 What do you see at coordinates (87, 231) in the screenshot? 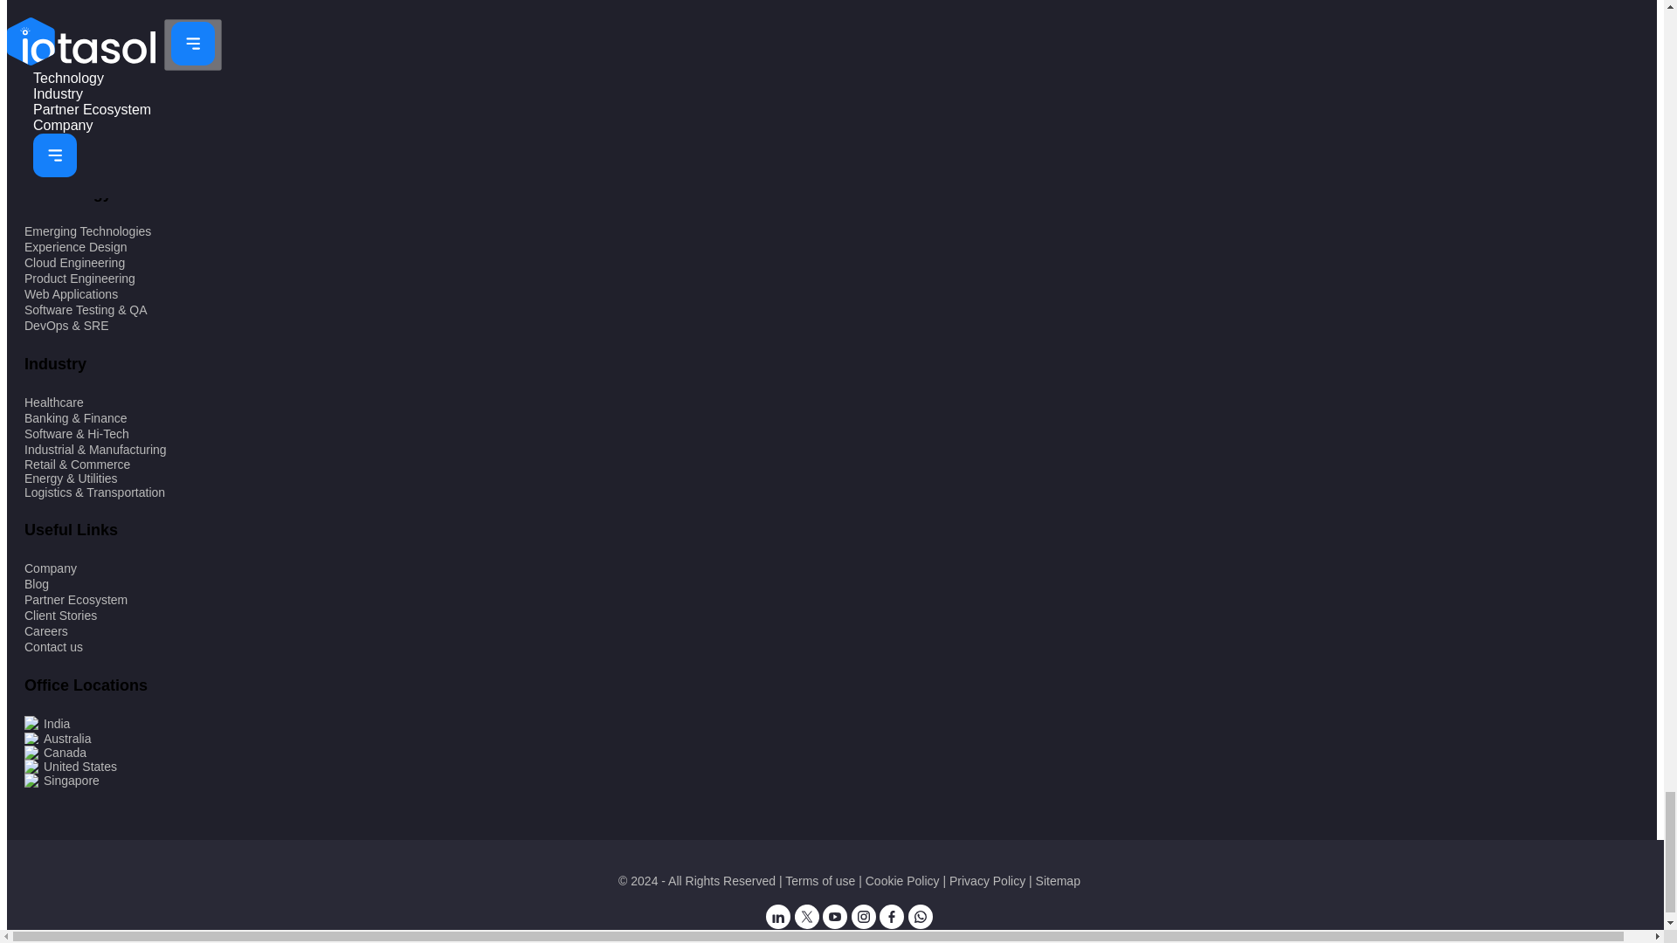
I see `Emerging Technologies` at bounding box center [87, 231].